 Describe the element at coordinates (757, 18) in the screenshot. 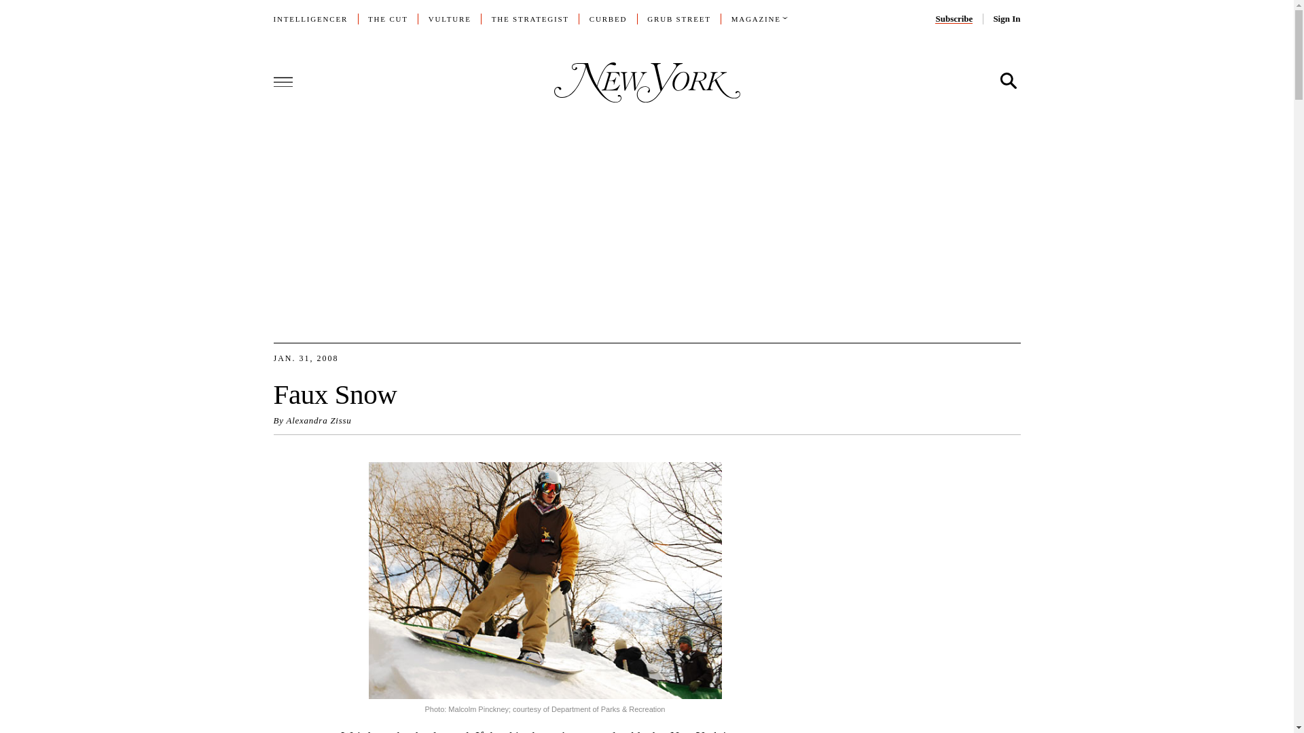

I see `MAGAZINE` at that location.